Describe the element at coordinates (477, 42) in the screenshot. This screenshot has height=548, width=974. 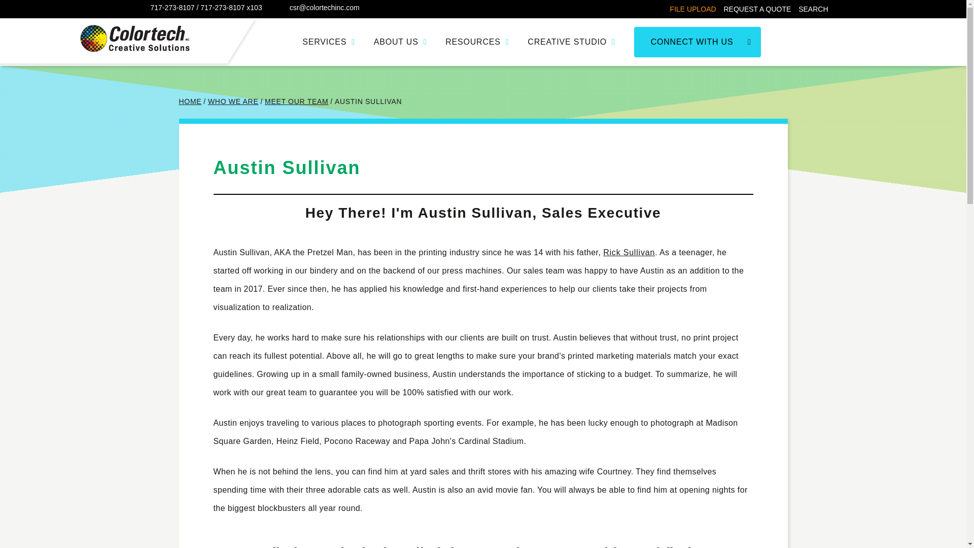
I see `RESOURCES` at that location.